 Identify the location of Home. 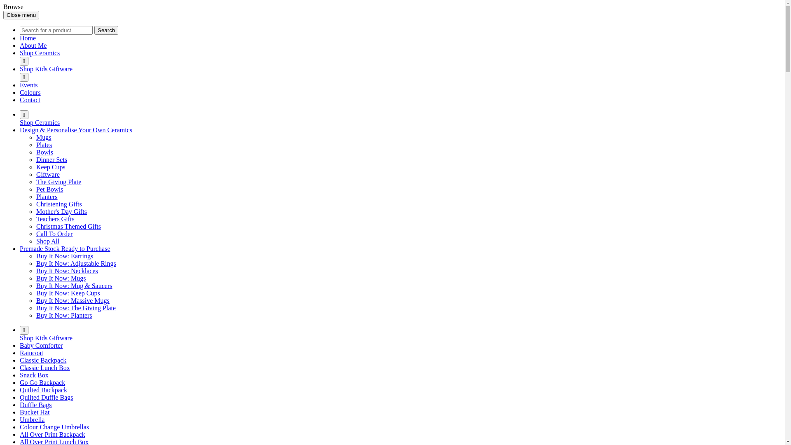
(28, 38).